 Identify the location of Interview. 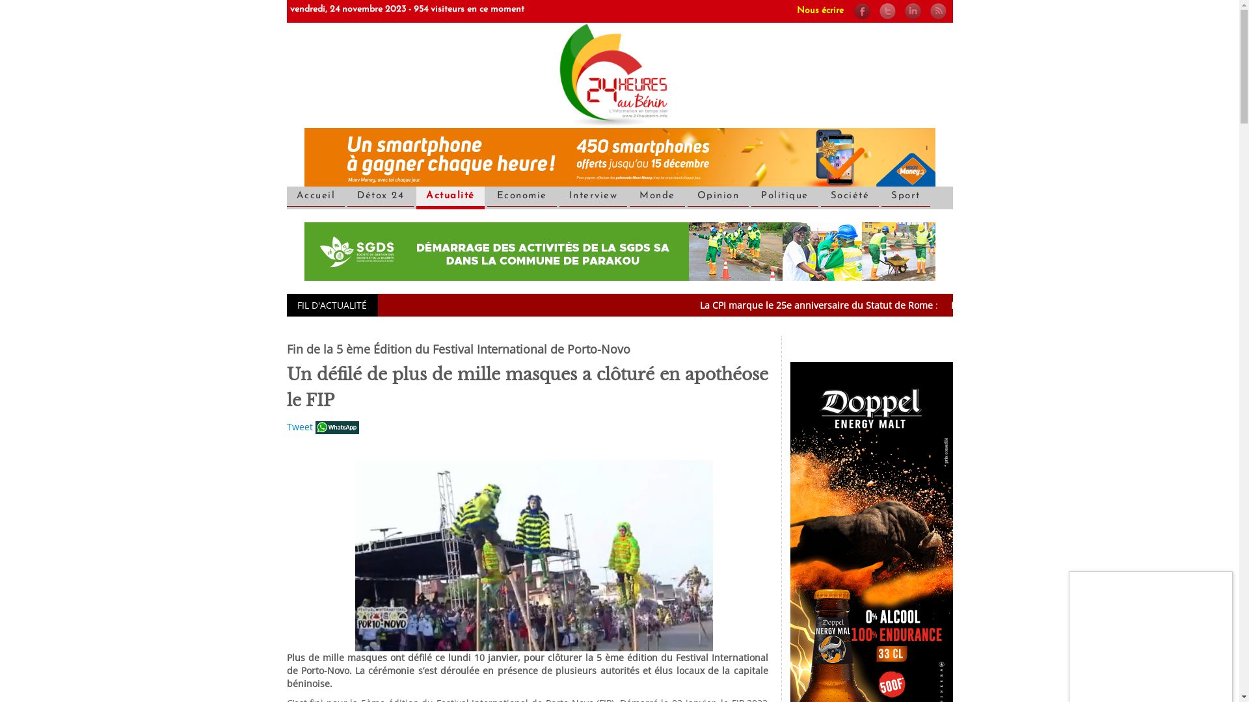
(593, 196).